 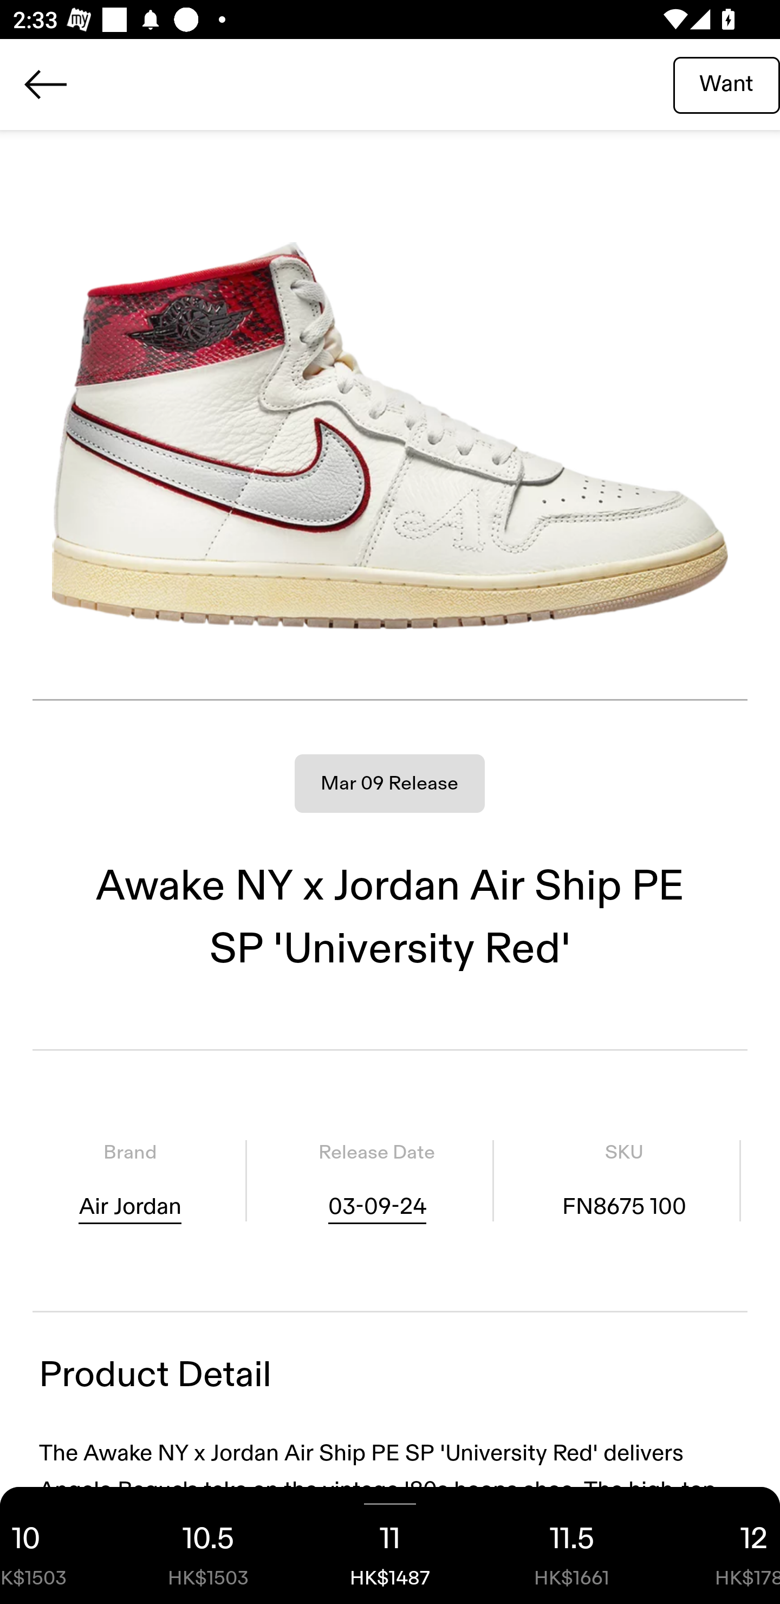 What do you see at coordinates (58, 1545) in the screenshot?
I see `10 HK$1503` at bounding box center [58, 1545].